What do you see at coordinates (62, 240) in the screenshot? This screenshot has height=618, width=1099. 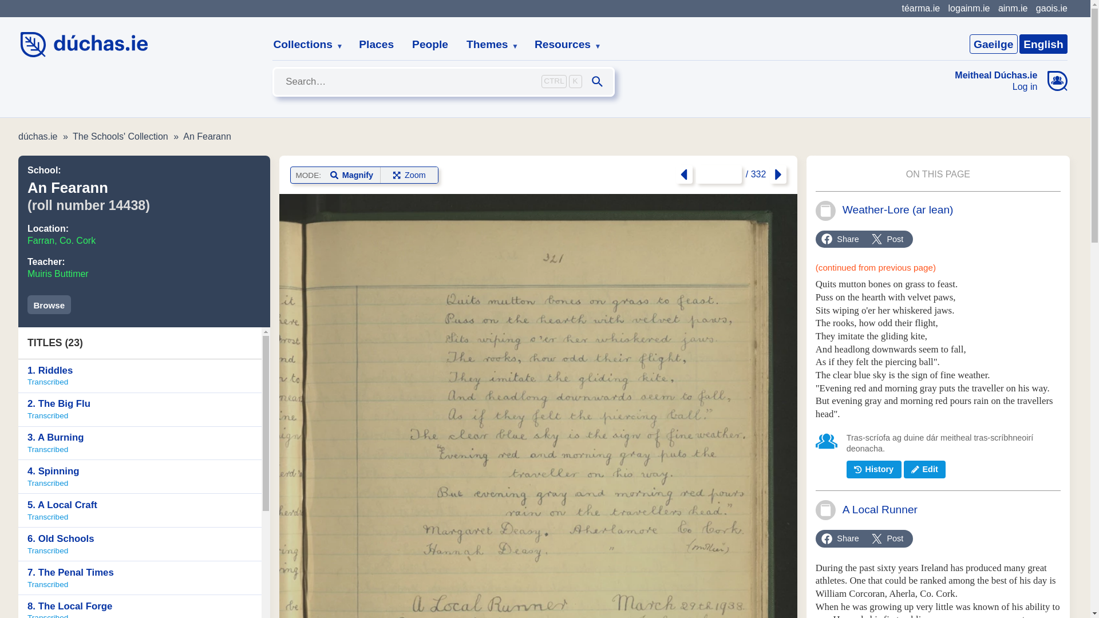 I see `English` at bounding box center [62, 240].